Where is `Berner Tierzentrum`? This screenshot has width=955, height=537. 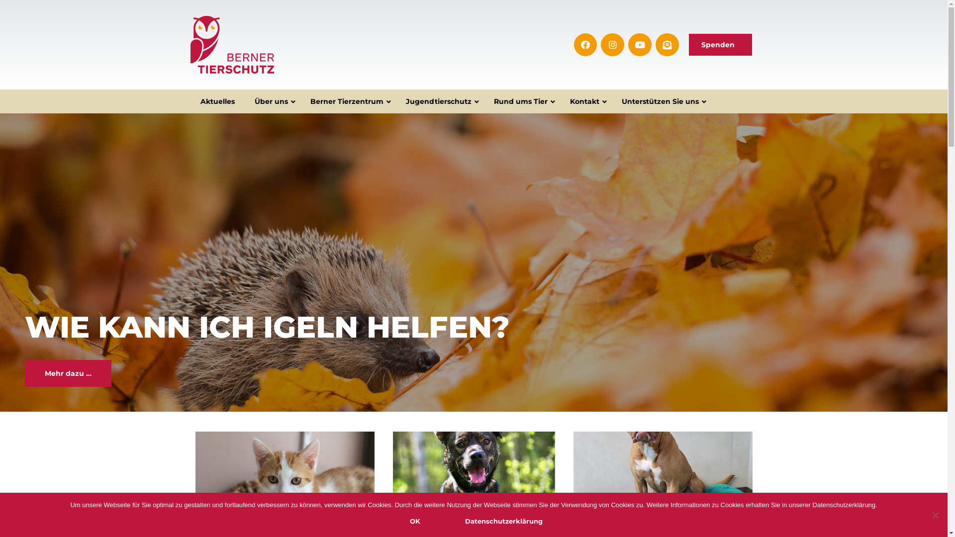 Berner Tierzentrum is located at coordinates (348, 101).